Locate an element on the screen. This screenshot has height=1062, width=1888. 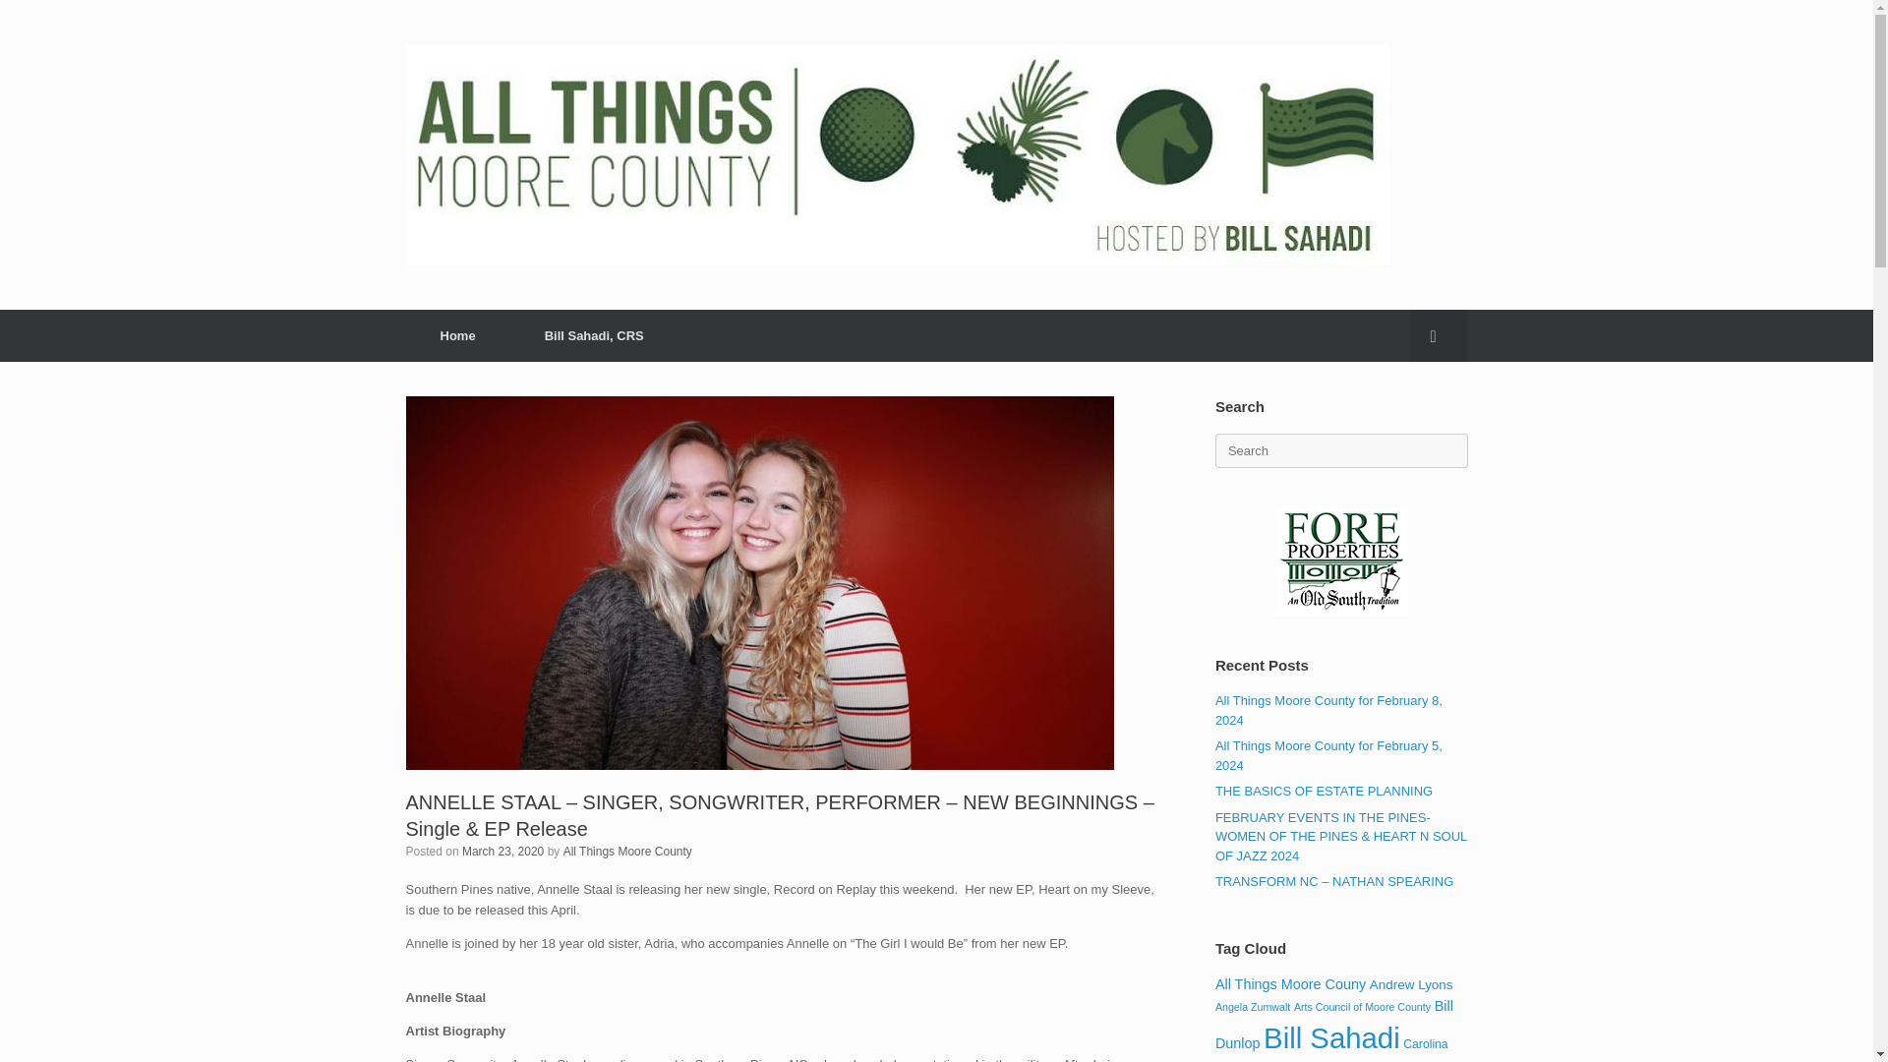
Home is located at coordinates (457, 336).